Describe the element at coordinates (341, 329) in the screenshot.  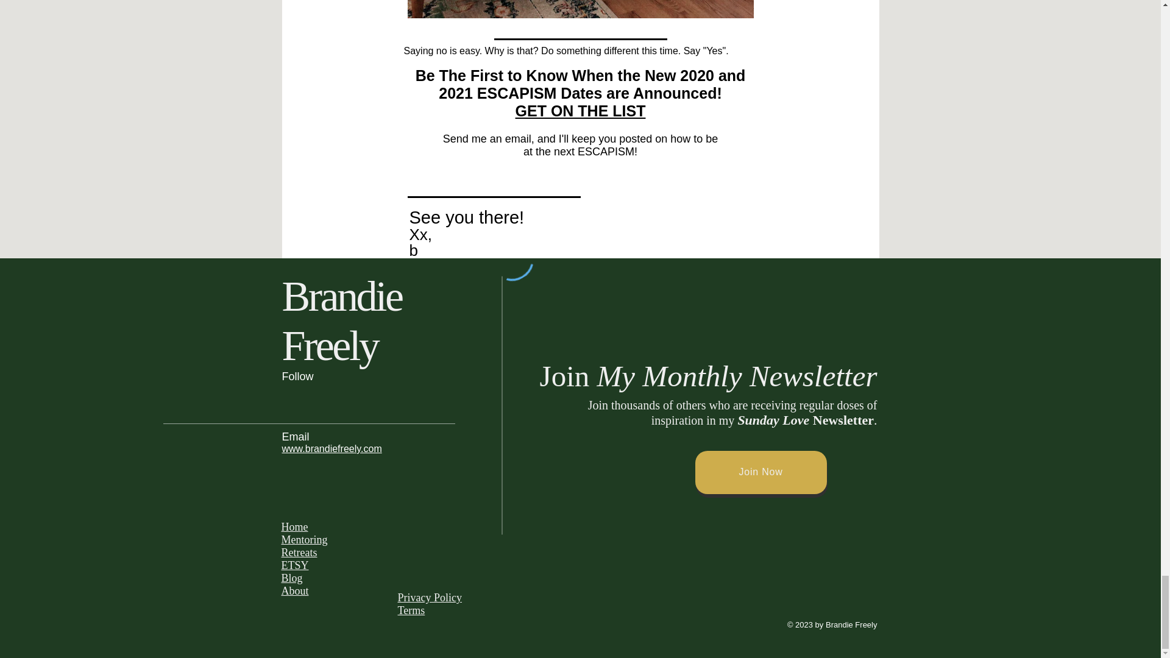
I see `Brandie Freely` at that location.